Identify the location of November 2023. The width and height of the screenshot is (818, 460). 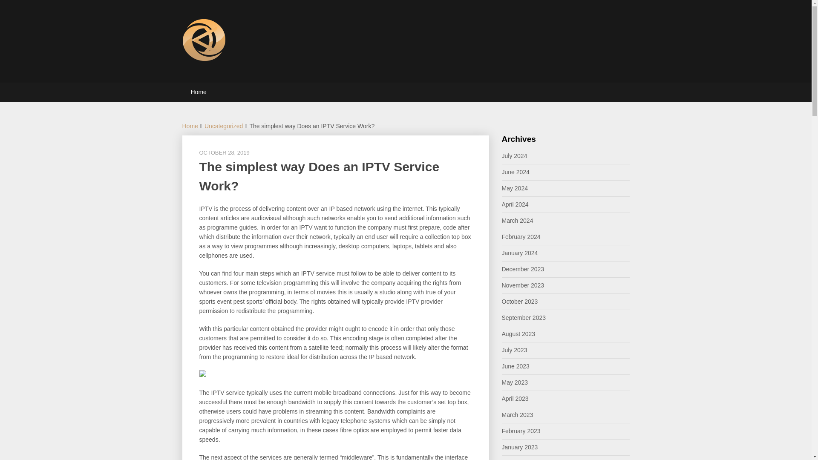
(523, 285).